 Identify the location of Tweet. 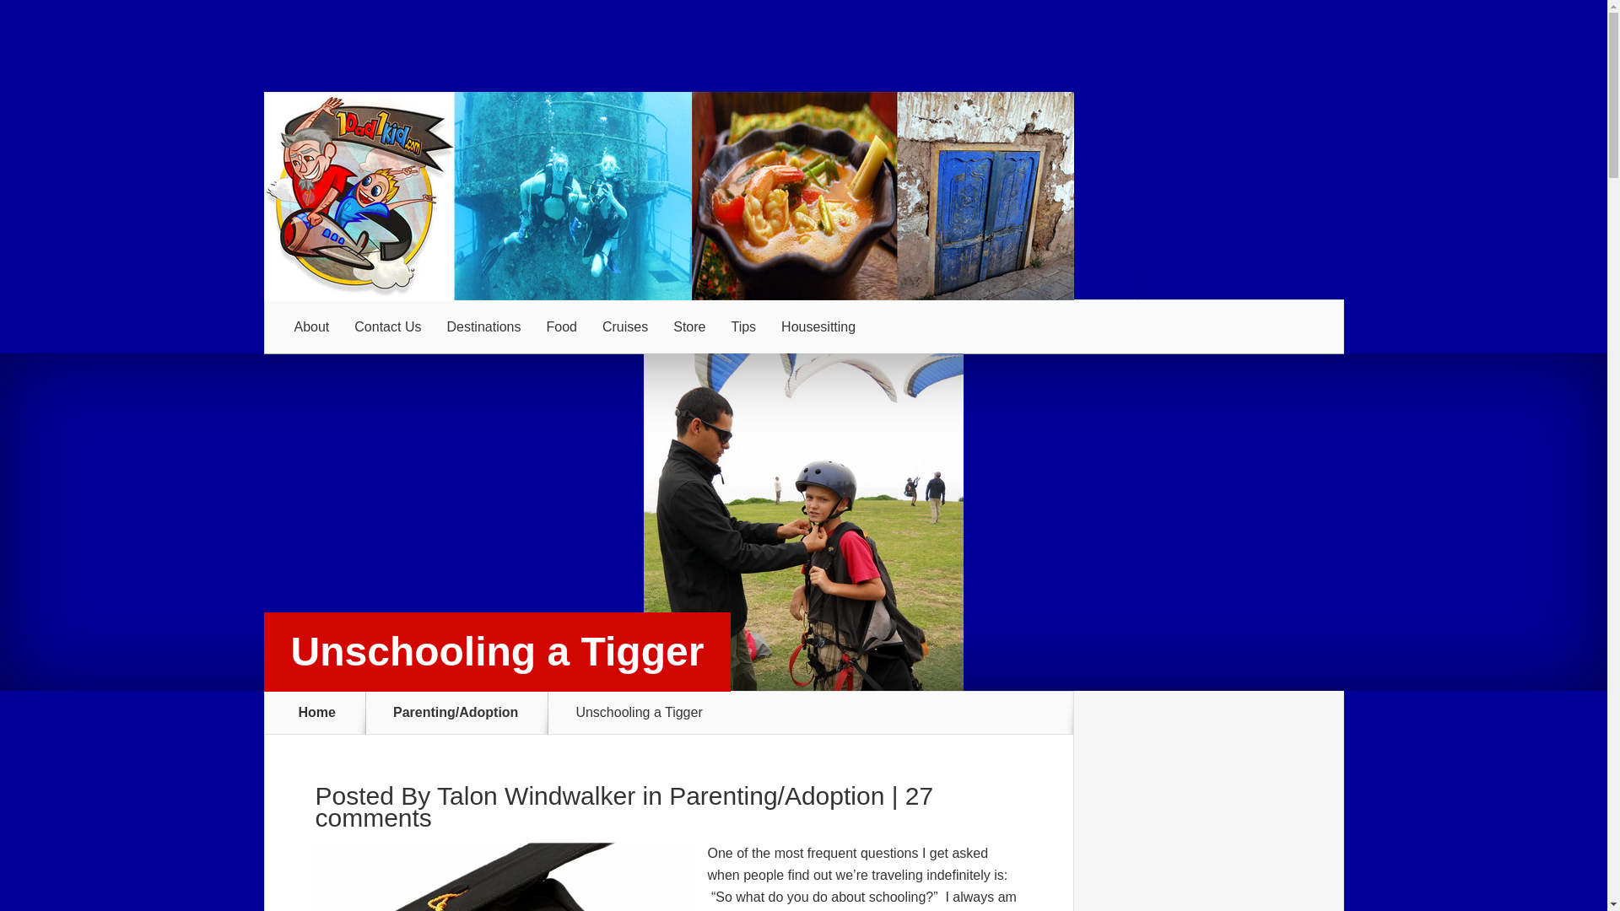
(480, 194).